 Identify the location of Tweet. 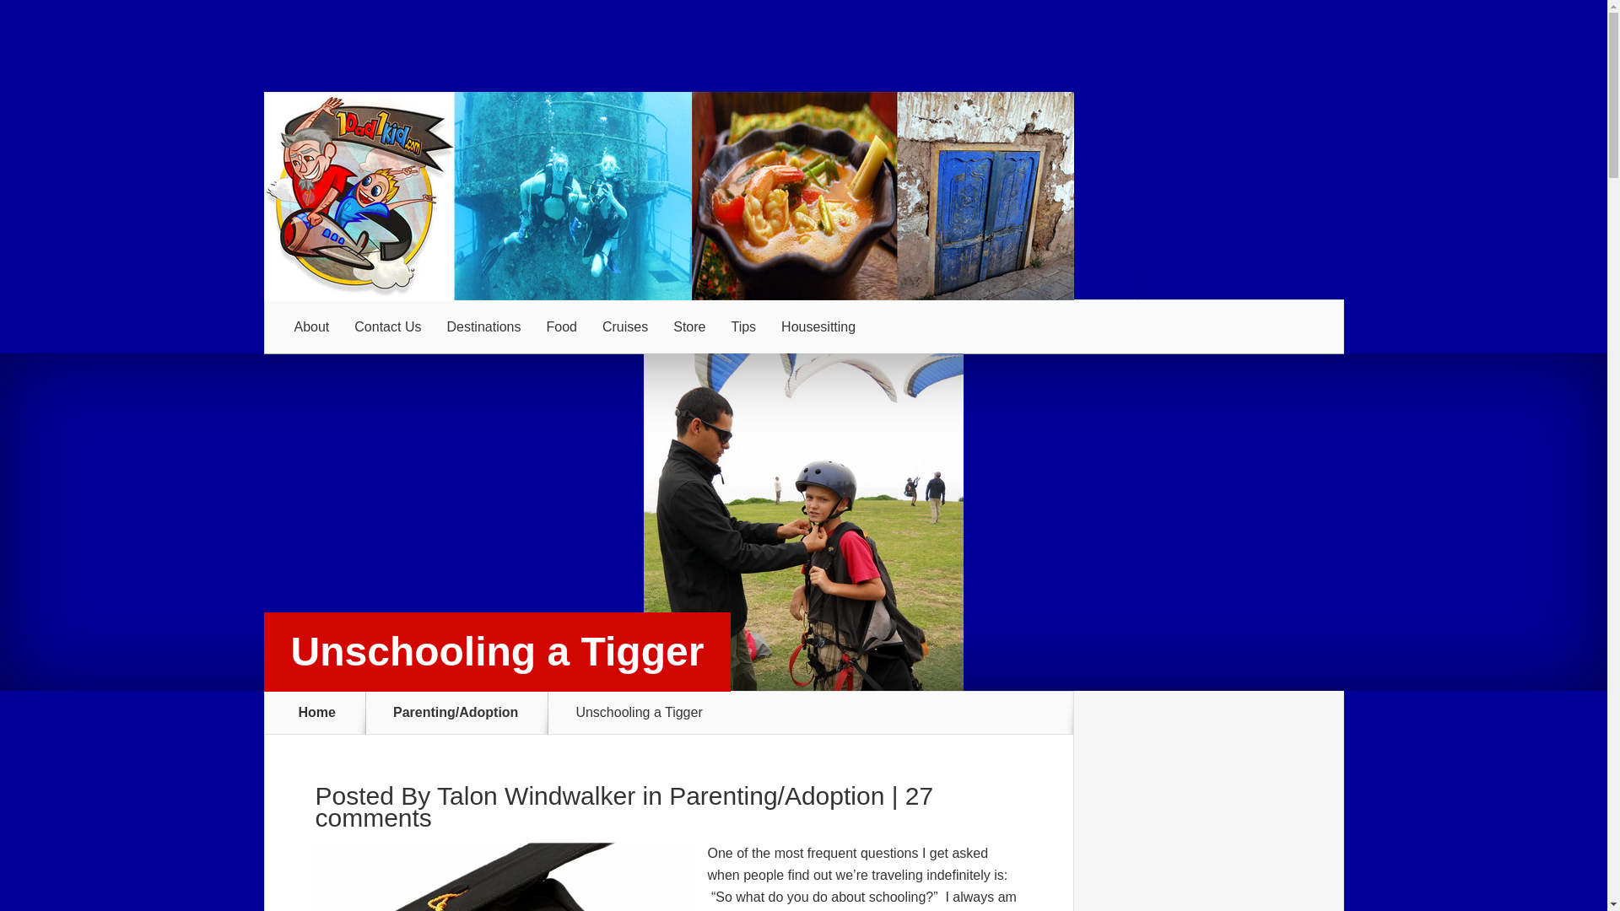
(480, 194).